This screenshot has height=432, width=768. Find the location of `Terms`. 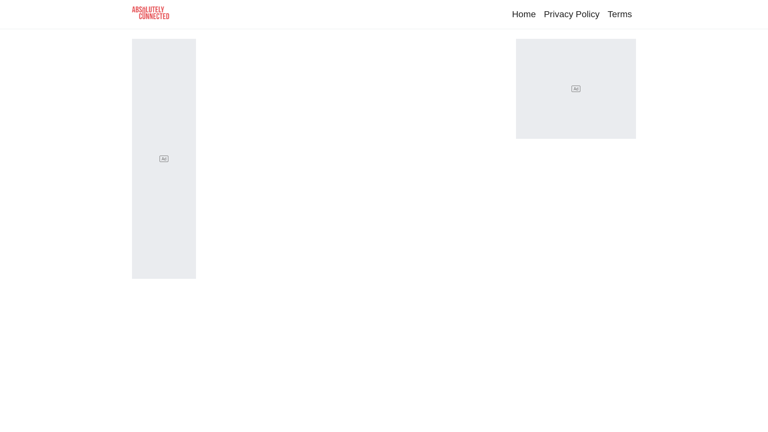

Terms is located at coordinates (620, 14).